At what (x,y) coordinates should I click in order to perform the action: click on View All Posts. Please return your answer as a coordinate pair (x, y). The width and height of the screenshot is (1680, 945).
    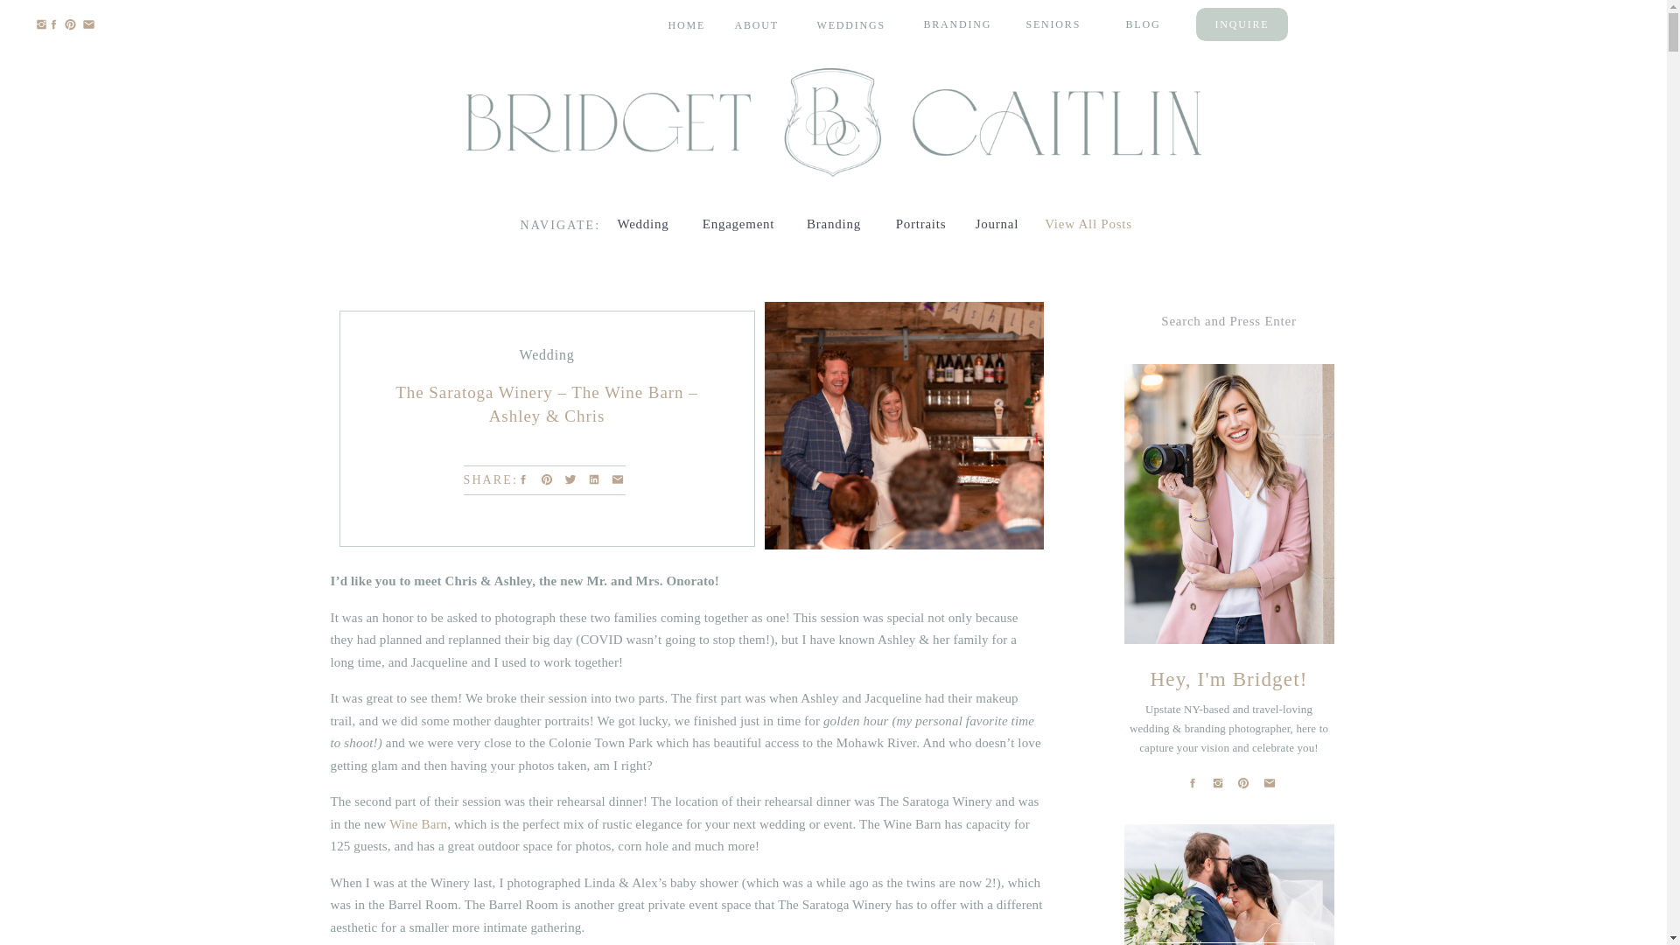
    Looking at the image, I should click on (1088, 222).